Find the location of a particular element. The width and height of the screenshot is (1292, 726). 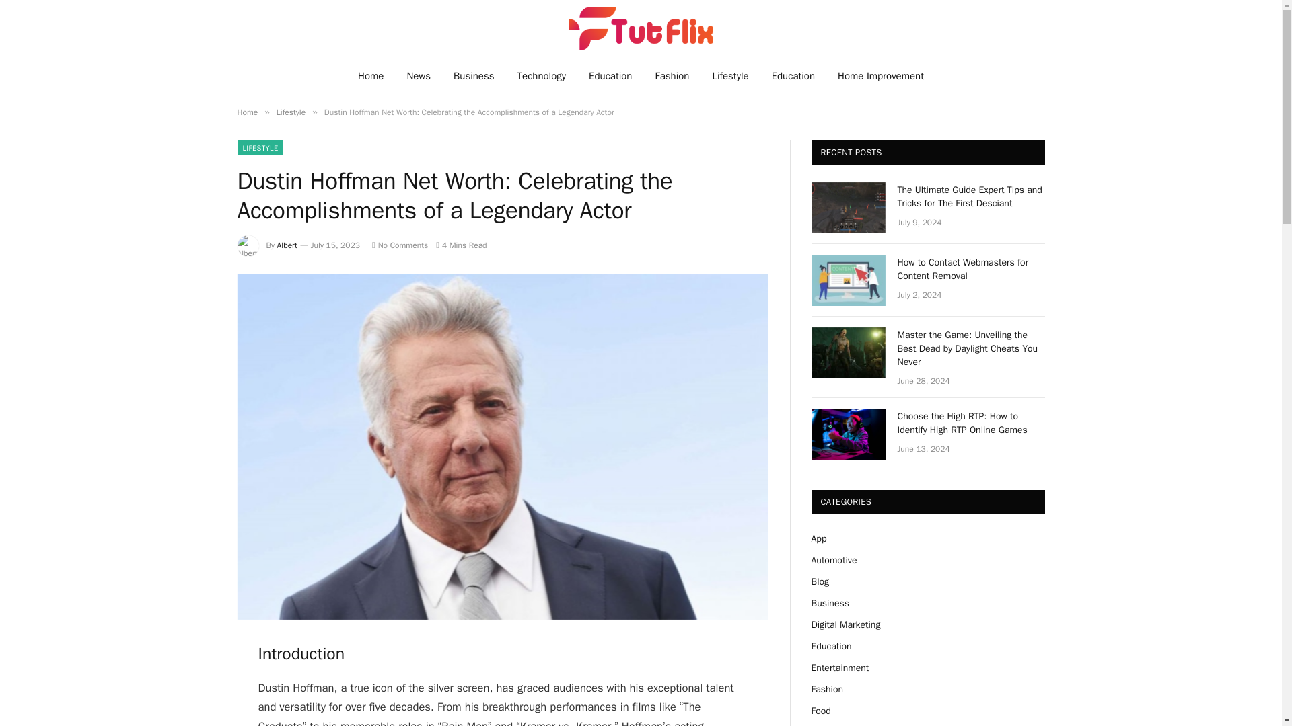

Lifestyle is located at coordinates (291, 112).